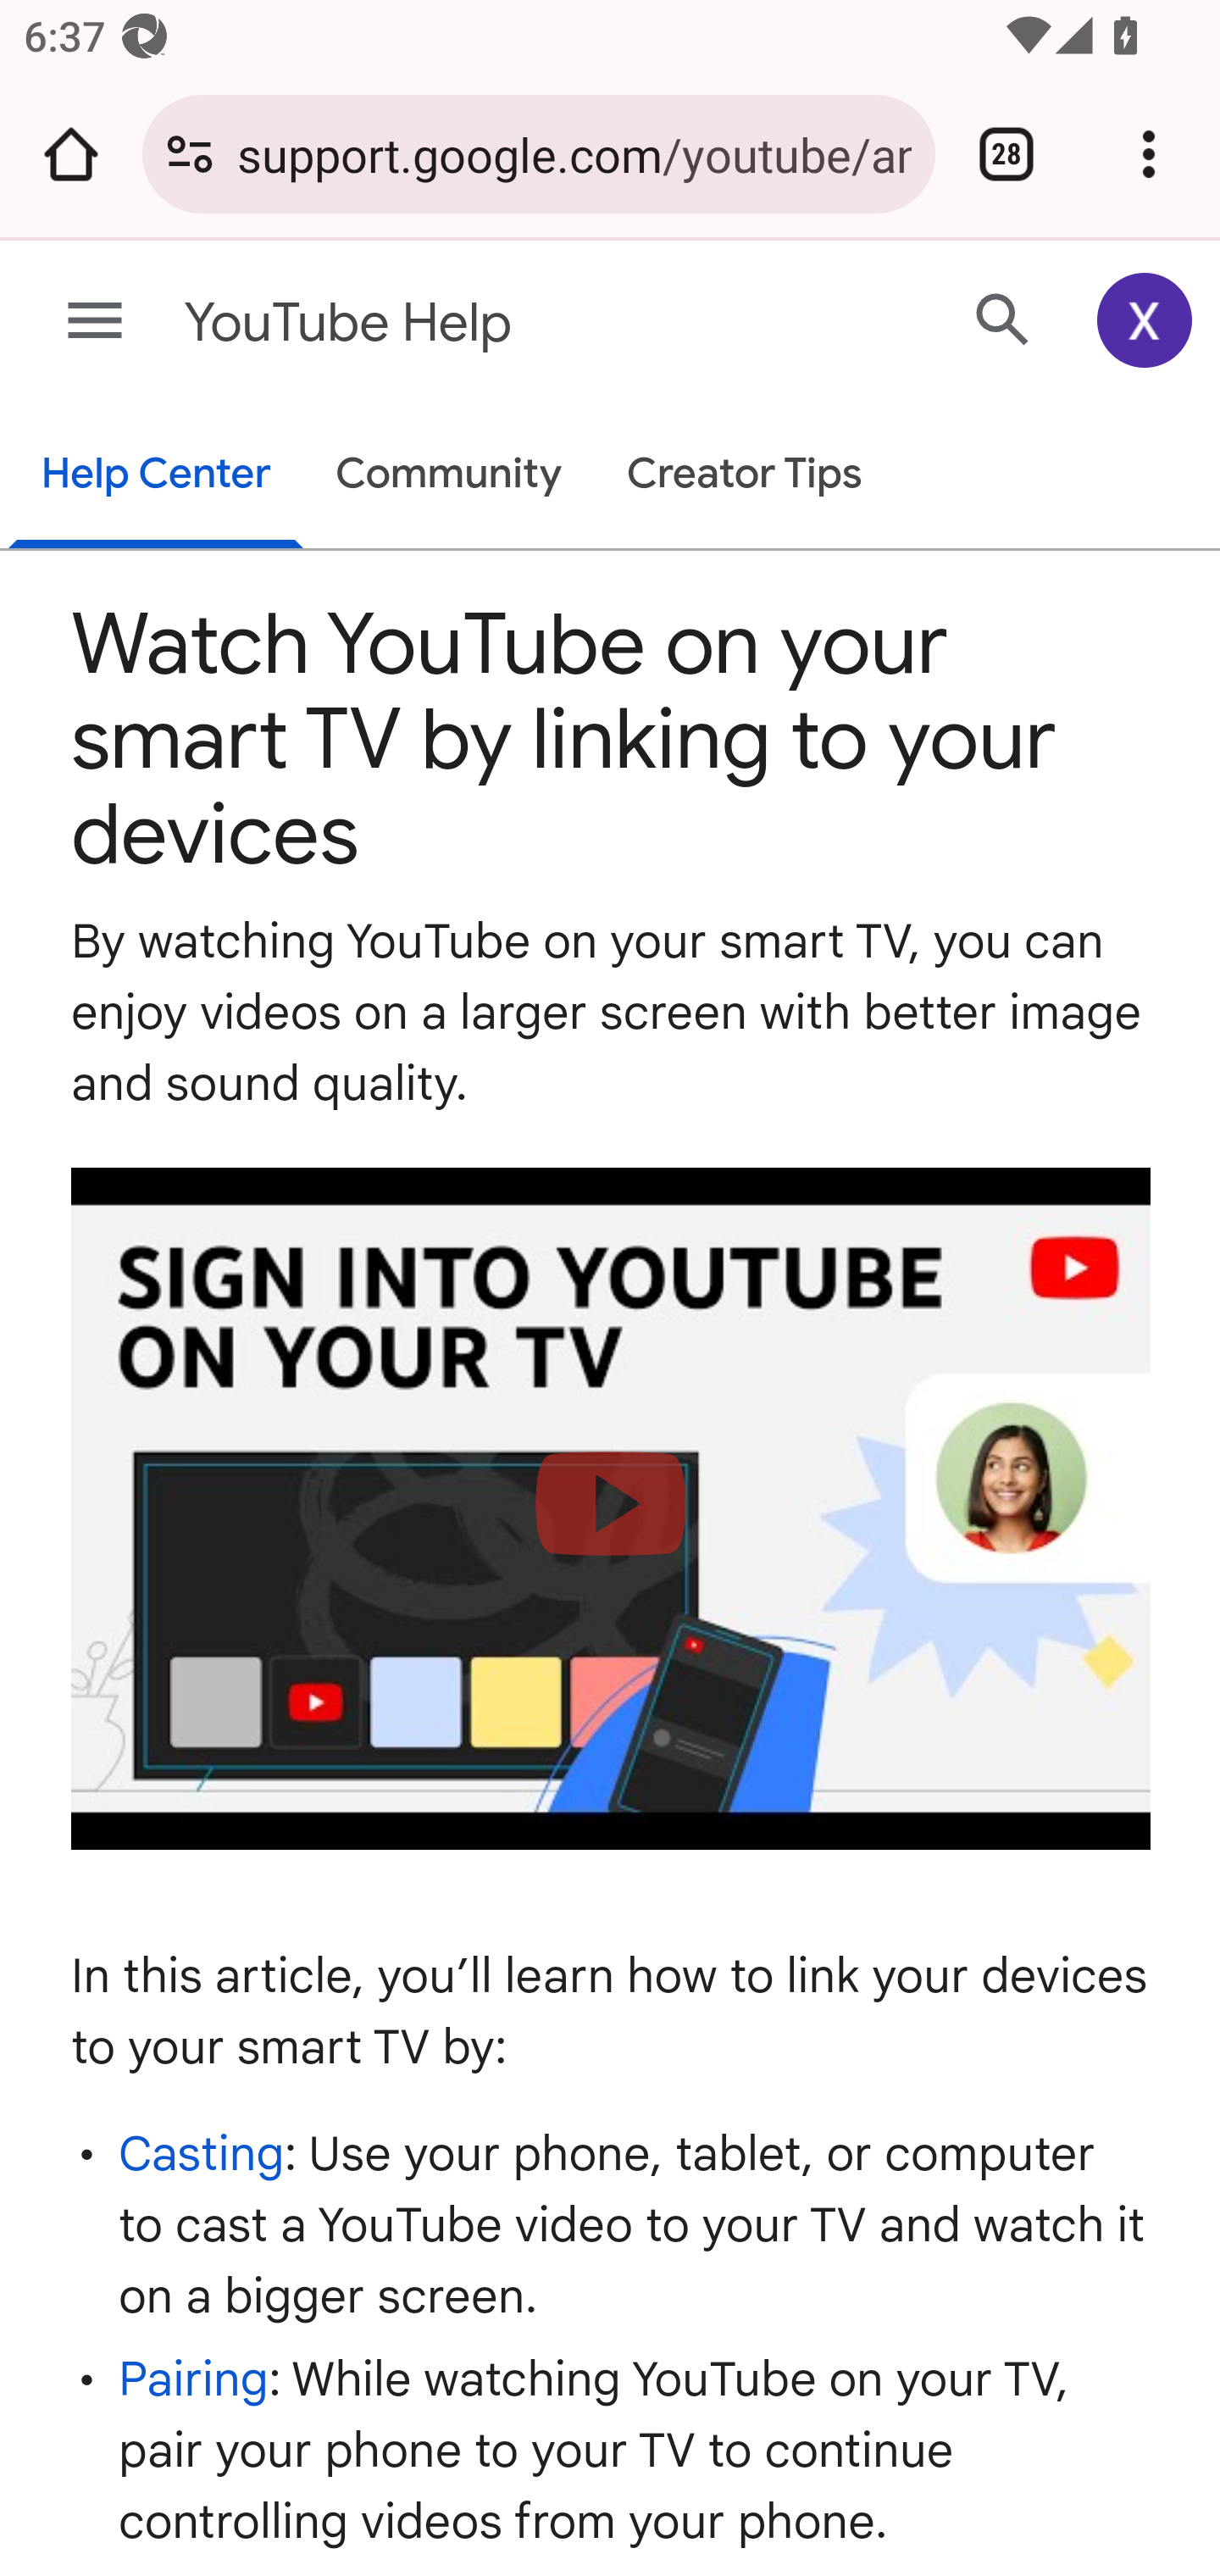 This screenshot has width=1220, height=2576. Describe the element at coordinates (95, 322) in the screenshot. I see `Main menu` at that location.